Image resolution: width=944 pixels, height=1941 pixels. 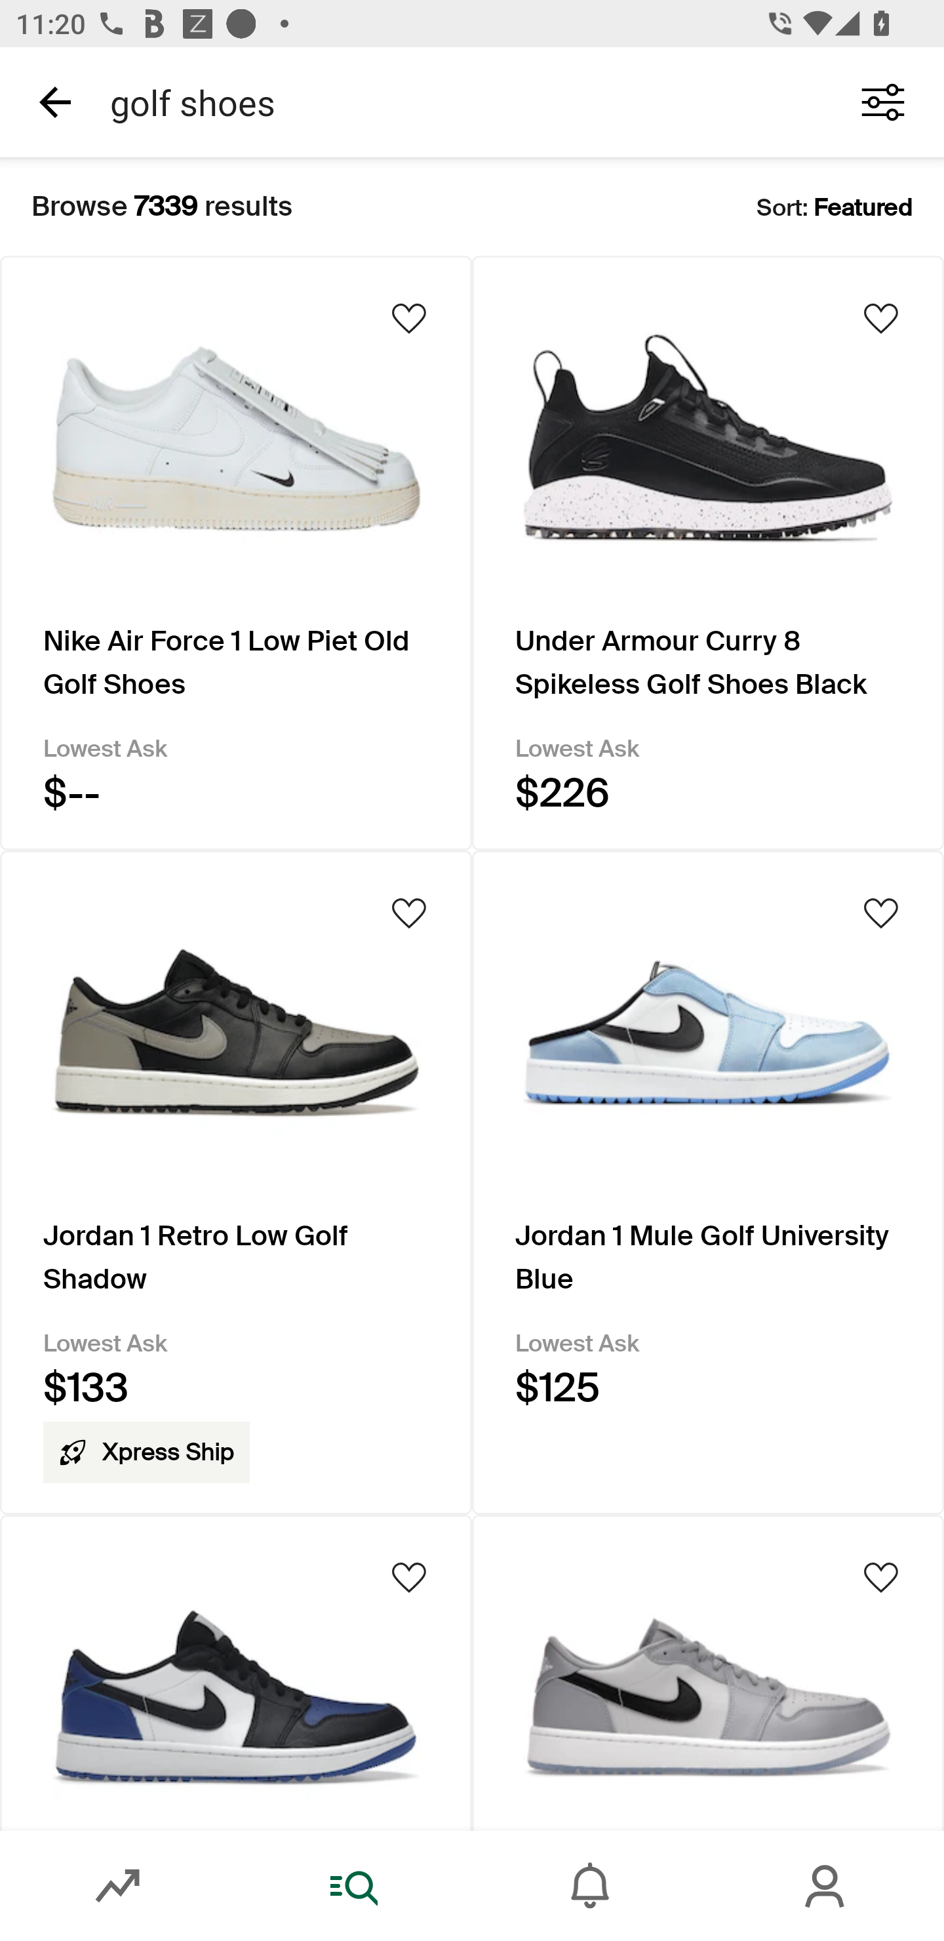 What do you see at coordinates (118, 1886) in the screenshot?
I see `Market` at bounding box center [118, 1886].